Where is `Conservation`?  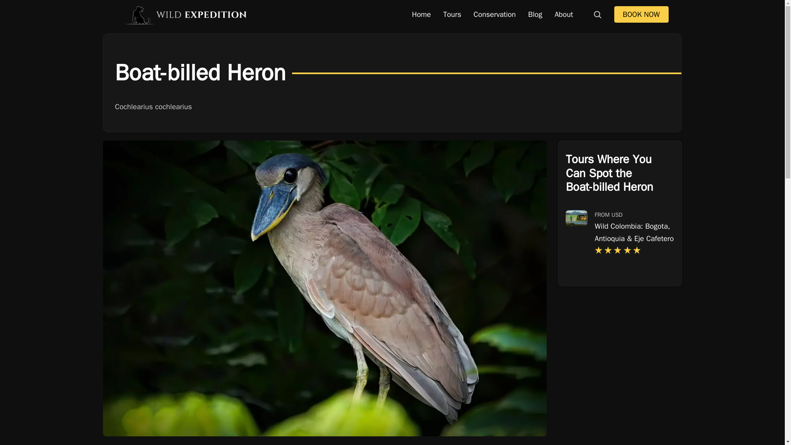 Conservation is located at coordinates (494, 14).